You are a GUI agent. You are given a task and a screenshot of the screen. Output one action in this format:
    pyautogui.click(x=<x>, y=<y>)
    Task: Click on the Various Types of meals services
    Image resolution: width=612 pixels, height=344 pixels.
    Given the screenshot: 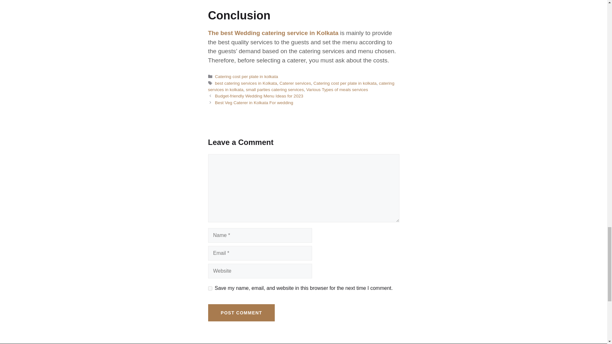 What is the action you would take?
    pyautogui.click(x=337, y=90)
    